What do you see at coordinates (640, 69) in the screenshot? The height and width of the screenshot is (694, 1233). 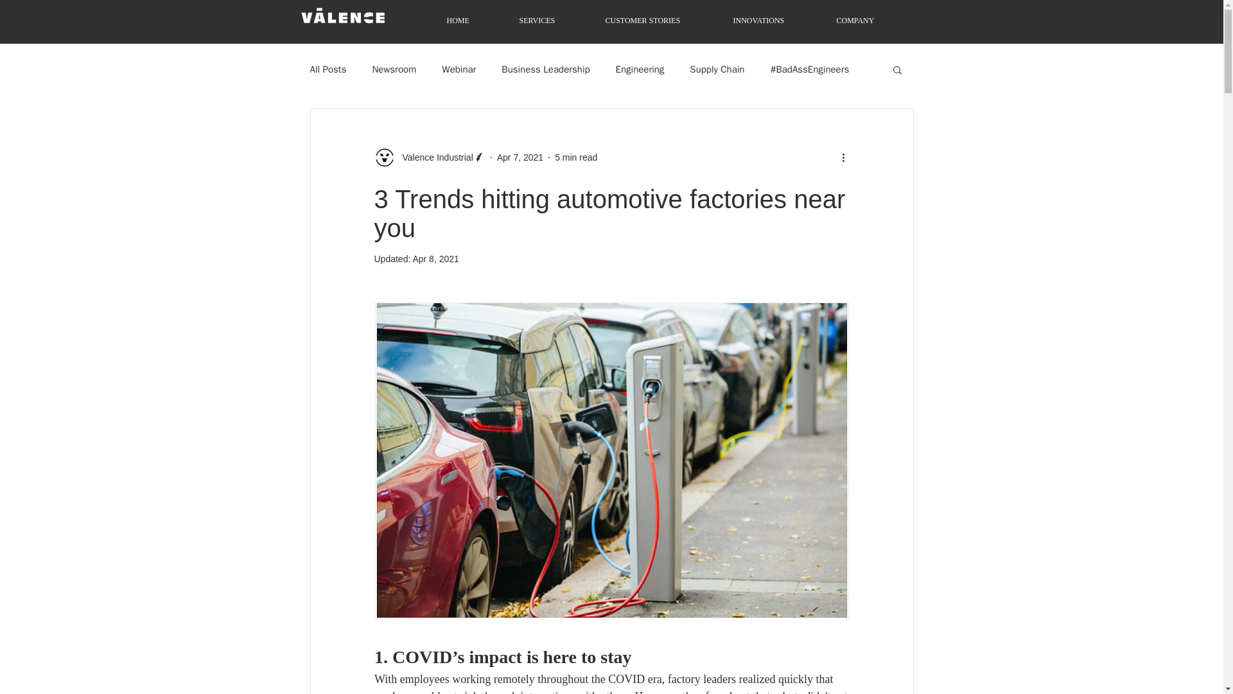 I see `Engineering` at bounding box center [640, 69].